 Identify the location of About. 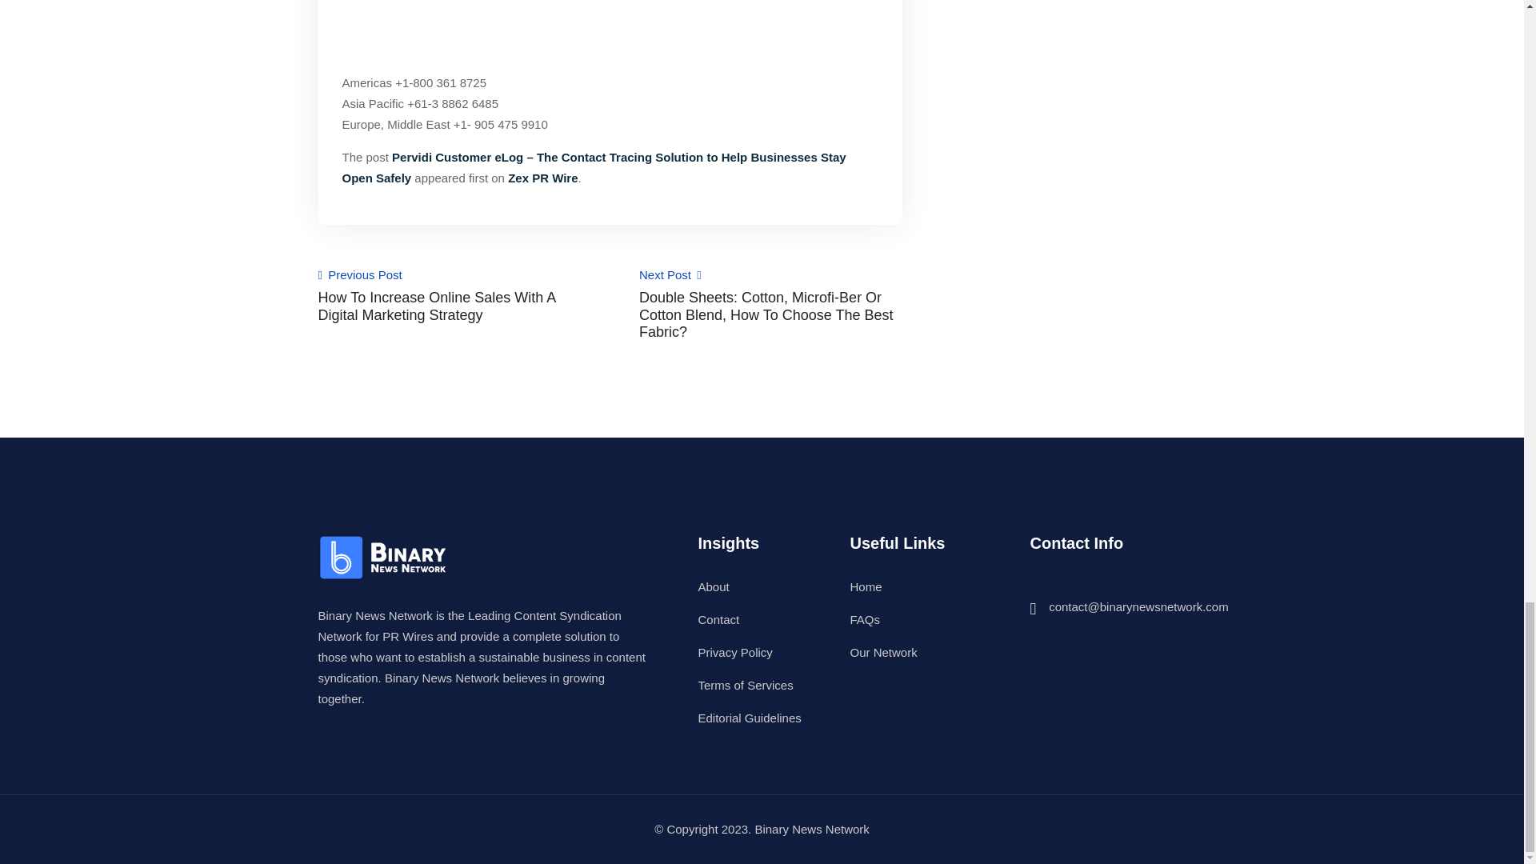
(712, 586).